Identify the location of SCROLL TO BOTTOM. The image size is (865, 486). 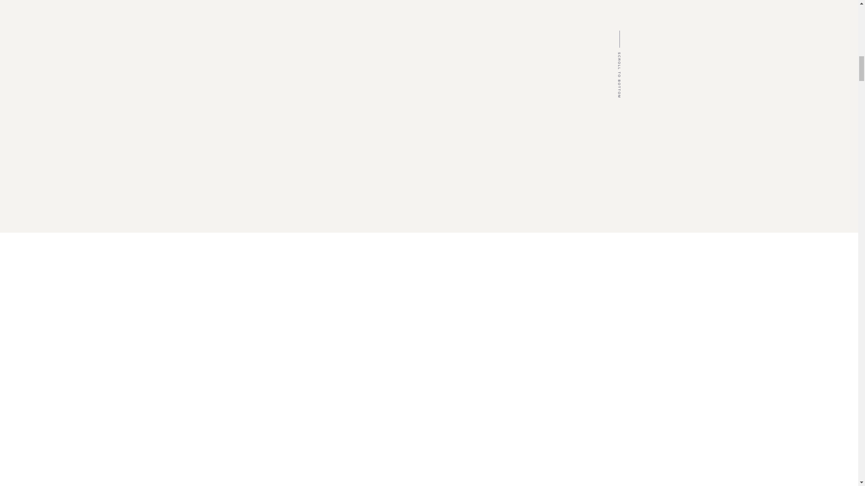
(640, 54).